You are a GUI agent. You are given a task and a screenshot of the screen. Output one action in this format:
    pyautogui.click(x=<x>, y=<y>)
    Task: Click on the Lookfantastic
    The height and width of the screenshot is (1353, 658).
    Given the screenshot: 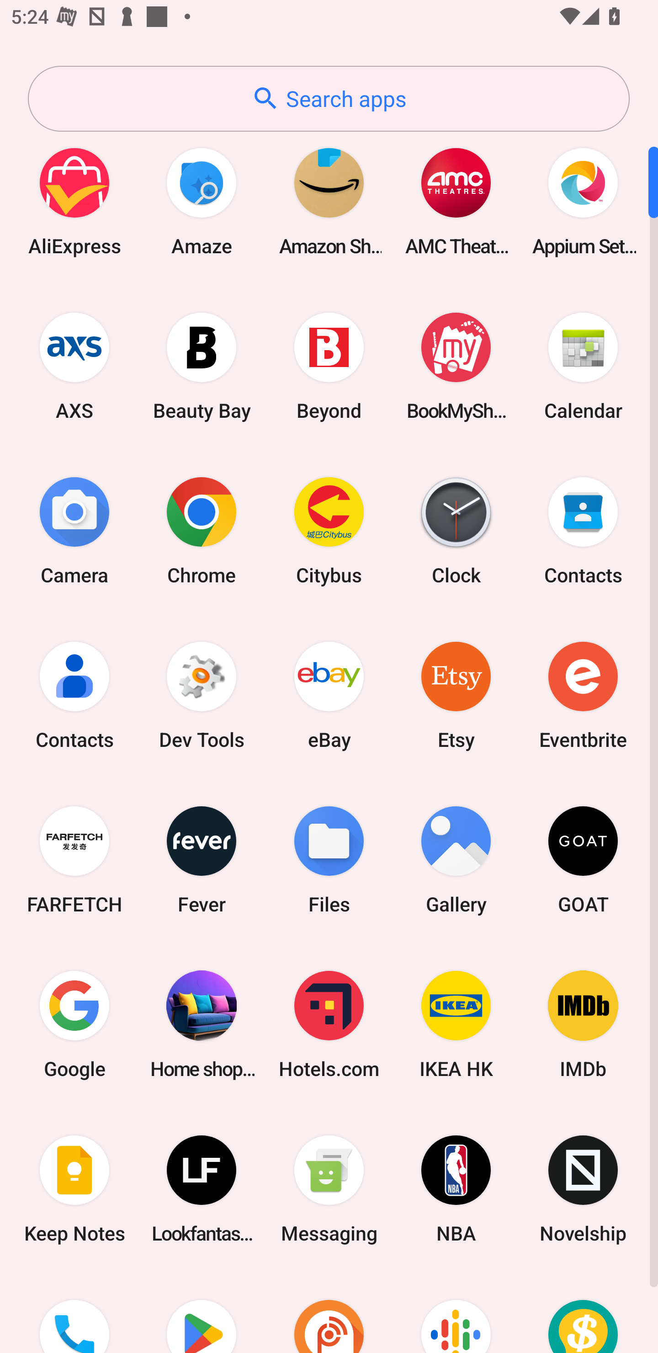 What is the action you would take?
    pyautogui.click(x=202, y=1189)
    